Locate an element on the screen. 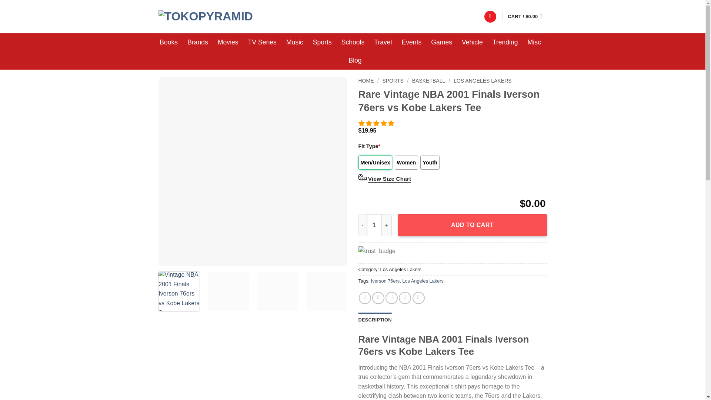 Image resolution: width=711 pixels, height=400 pixels. TV Series is located at coordinates (262, 42).